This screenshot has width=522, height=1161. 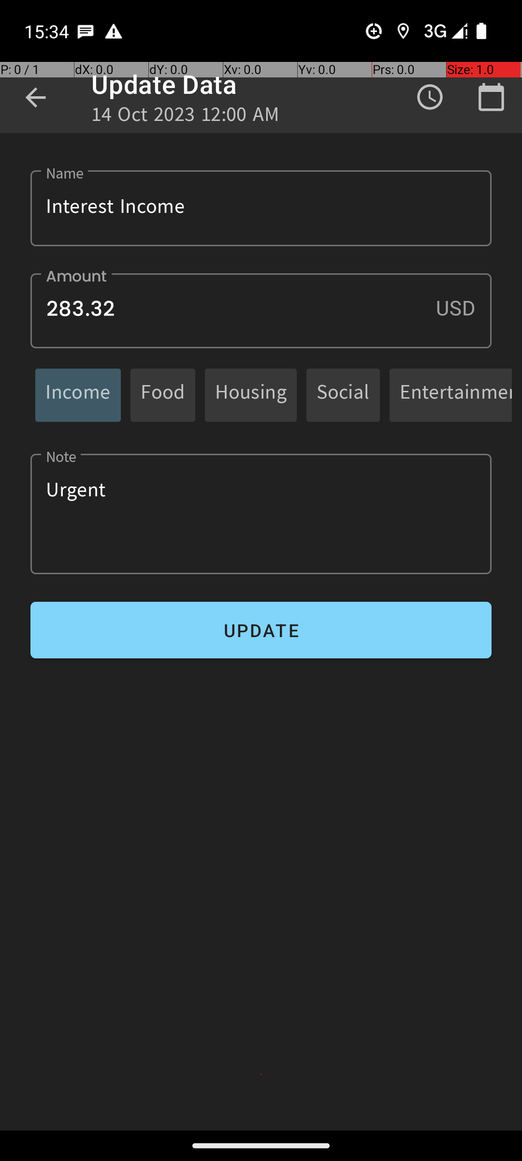 I want to click on 14 Oct 2023 12:00 AM, so click(x=186, y=117).